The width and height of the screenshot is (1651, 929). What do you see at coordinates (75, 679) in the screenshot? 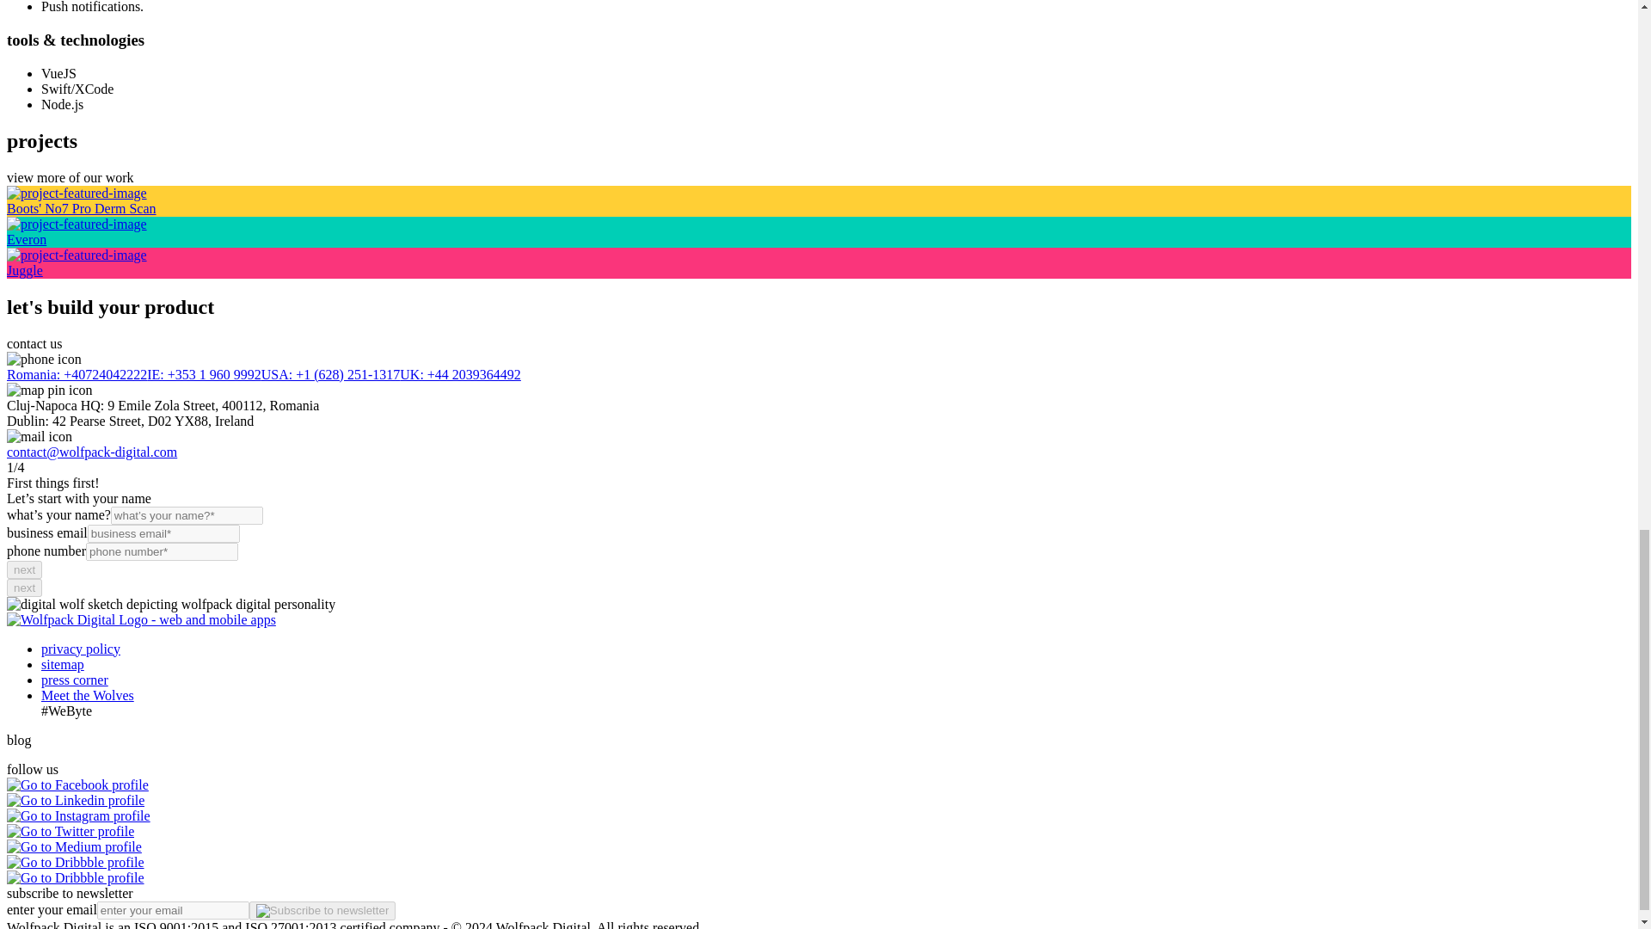
I see `press corner` at bounding box center [75, 679].